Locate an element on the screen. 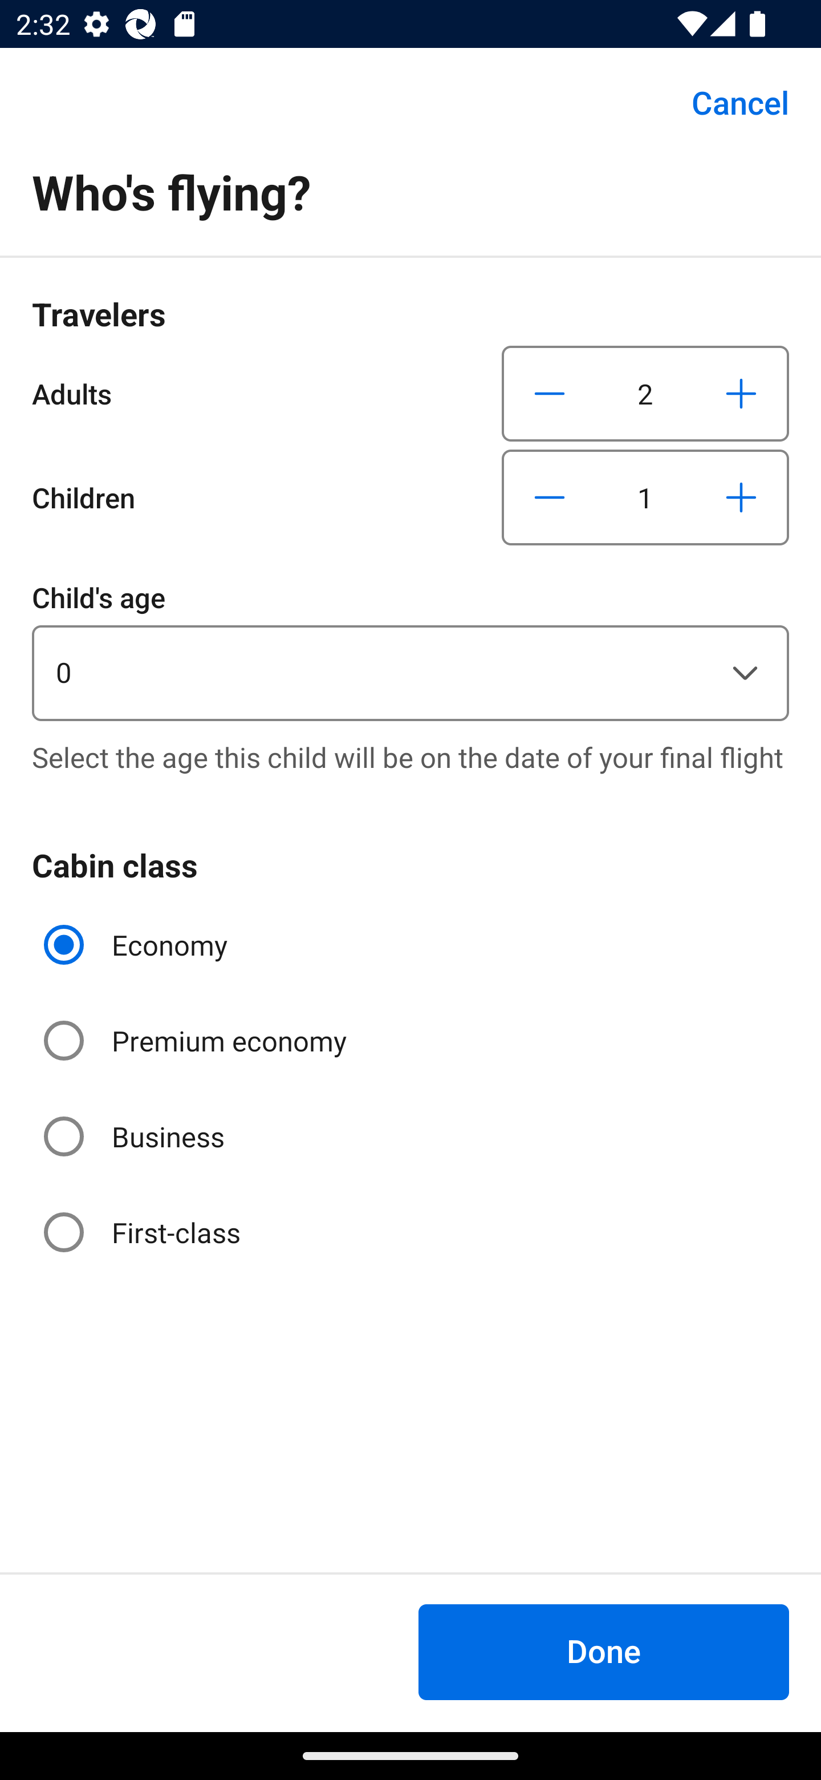 The width and height of the screenshot is (821, 1780). Decrease is located at coordinates (550, 393).